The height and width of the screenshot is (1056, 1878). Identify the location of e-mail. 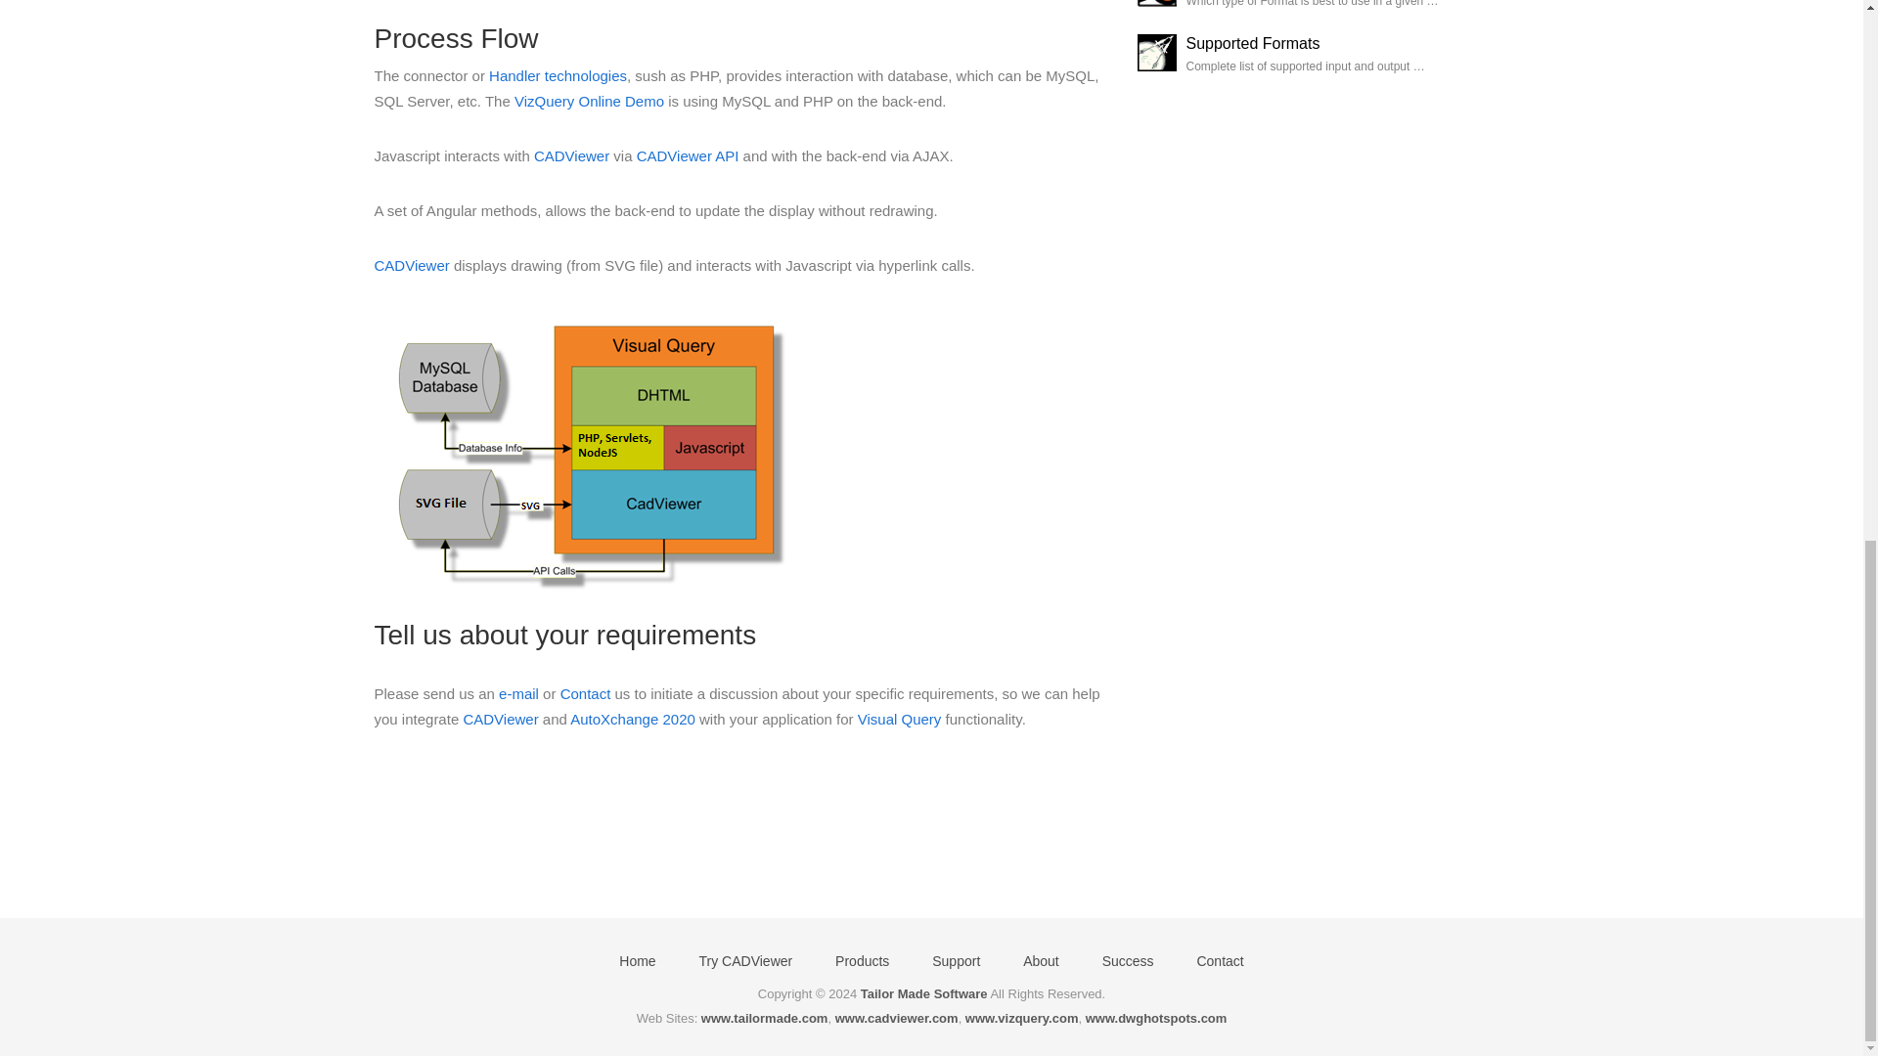
(518, 693).